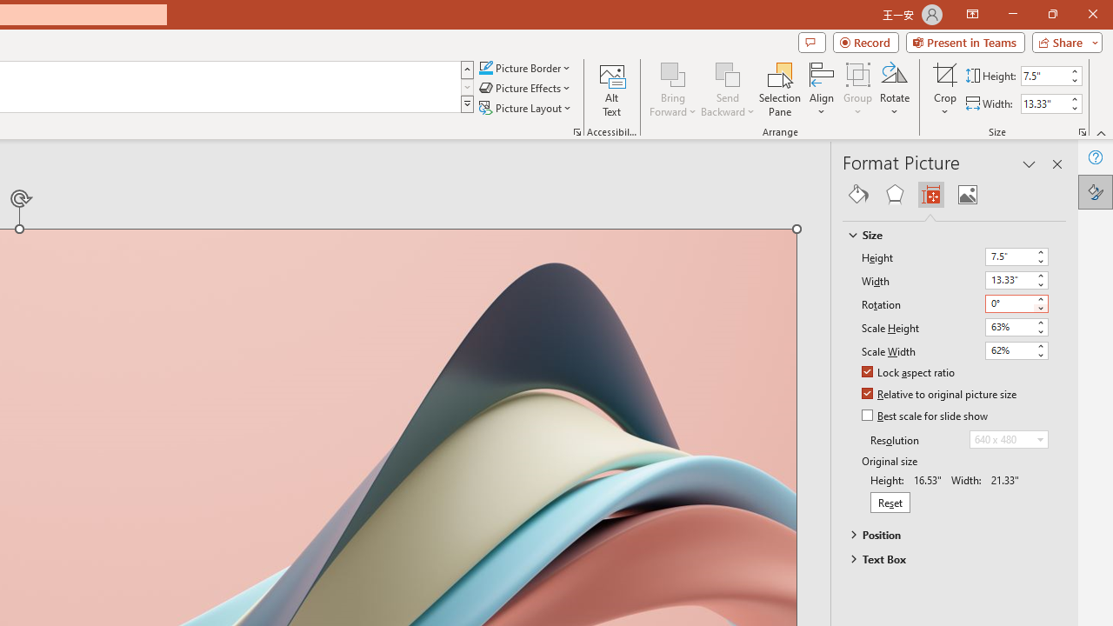 The height and width of the screenshot is (626, 1113). Describe the element at coordinates (1044, 76) in the screenshot. I see `Shape Height` at that location.